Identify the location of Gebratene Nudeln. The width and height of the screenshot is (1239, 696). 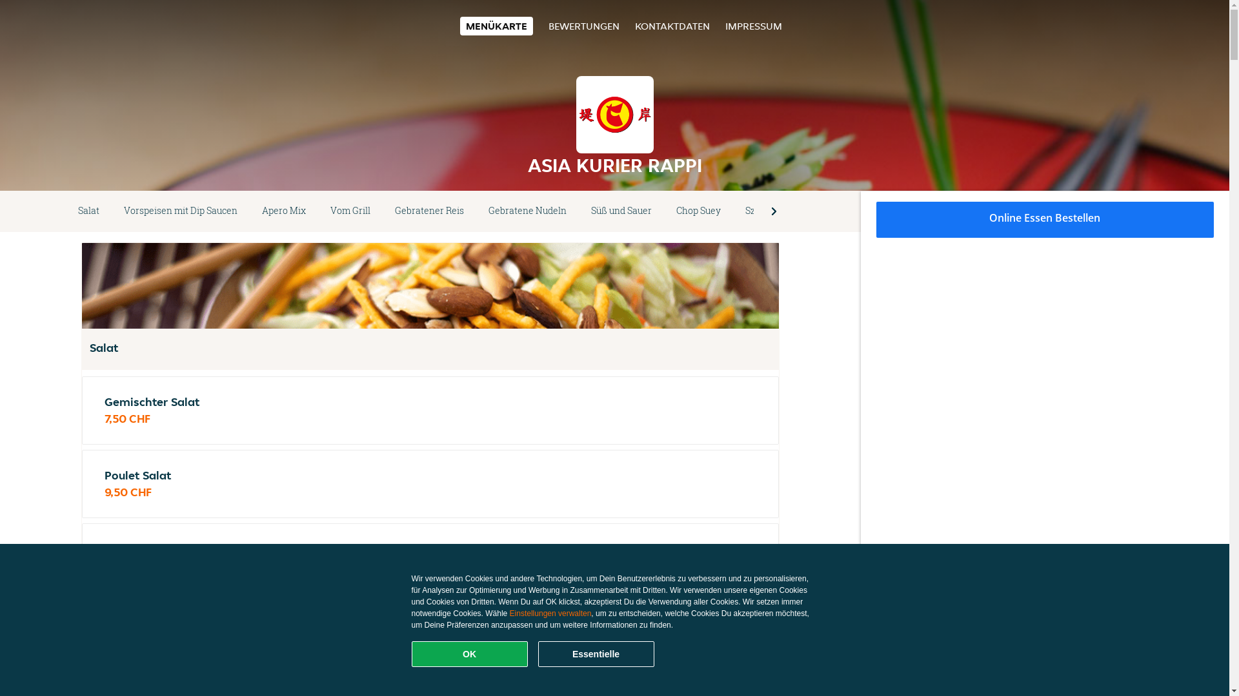
(528, 211).